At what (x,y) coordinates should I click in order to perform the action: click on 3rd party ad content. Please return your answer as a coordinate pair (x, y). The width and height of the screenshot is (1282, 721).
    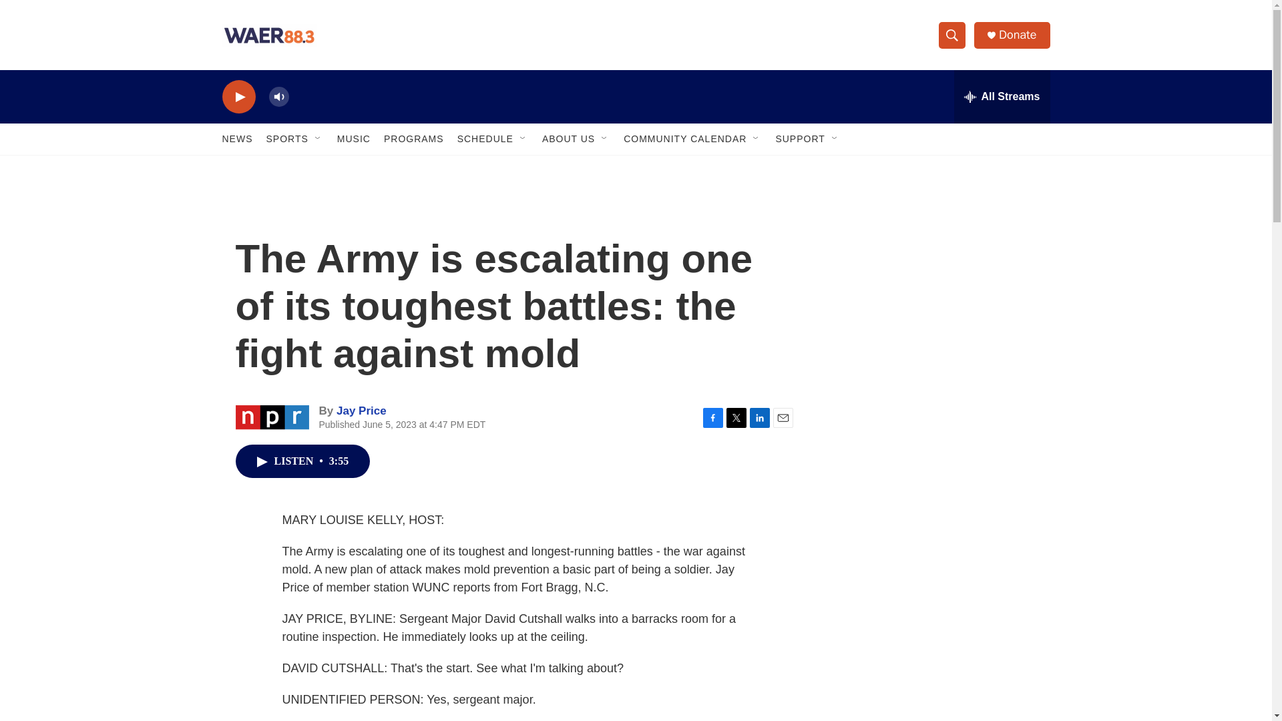
    Looking at the image, I should click on (935, 652).